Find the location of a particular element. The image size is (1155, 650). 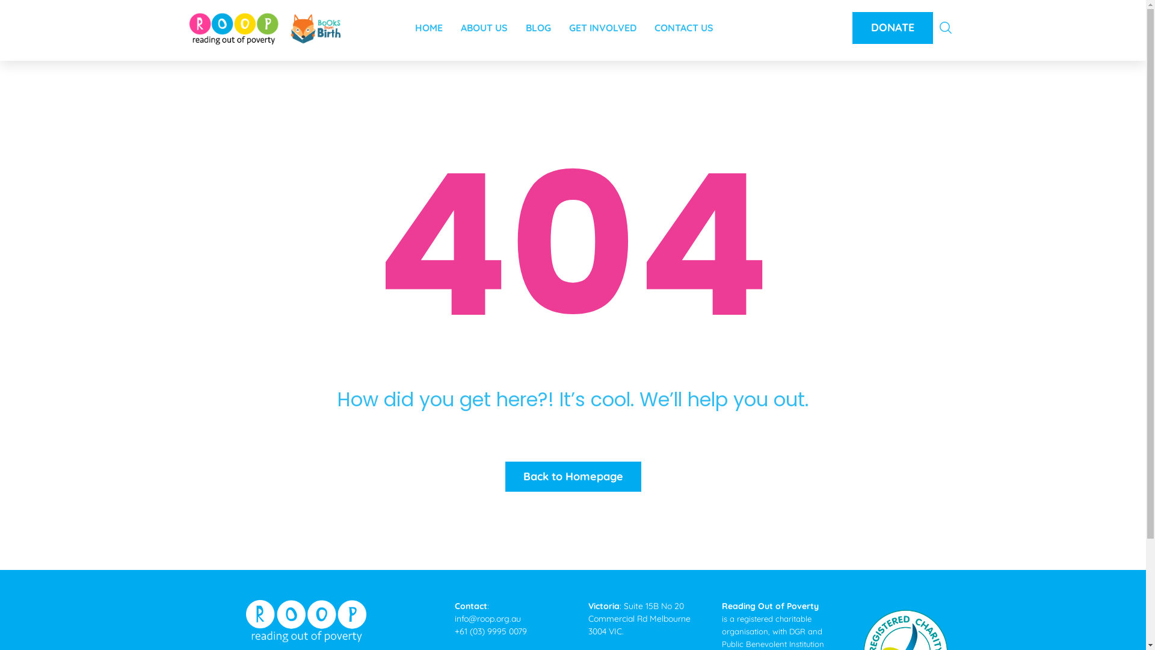

GET INVOLVED is located at coordinates (603, 24).